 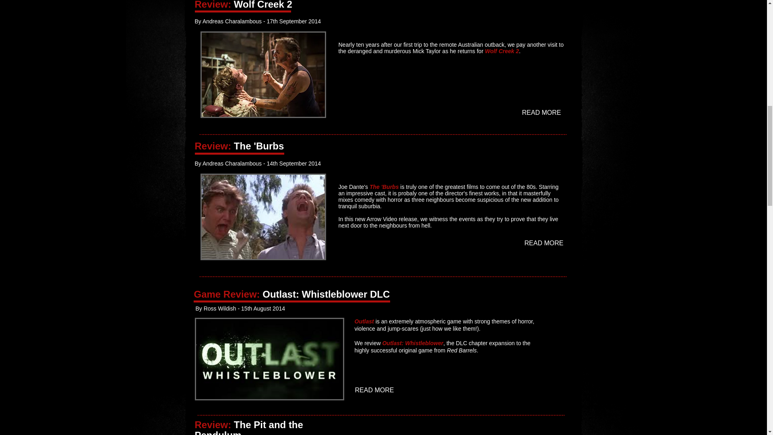 I want to click on READ MORE, so click(x=375, y=390).